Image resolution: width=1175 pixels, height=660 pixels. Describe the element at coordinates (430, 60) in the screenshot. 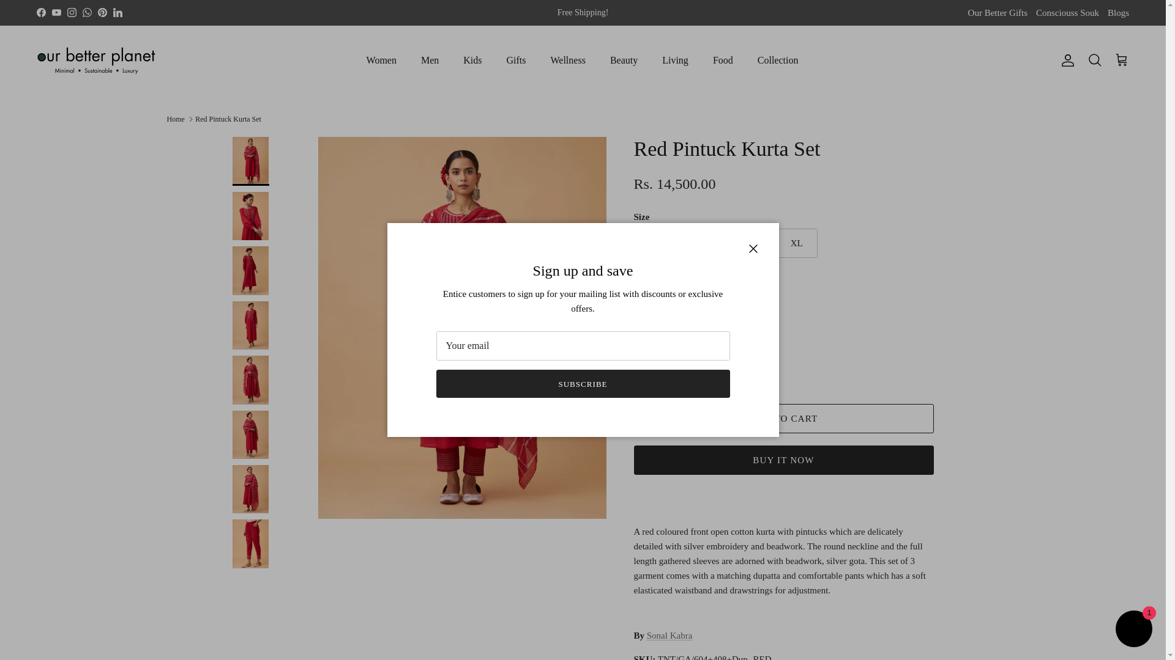

I see `Men` at that location.